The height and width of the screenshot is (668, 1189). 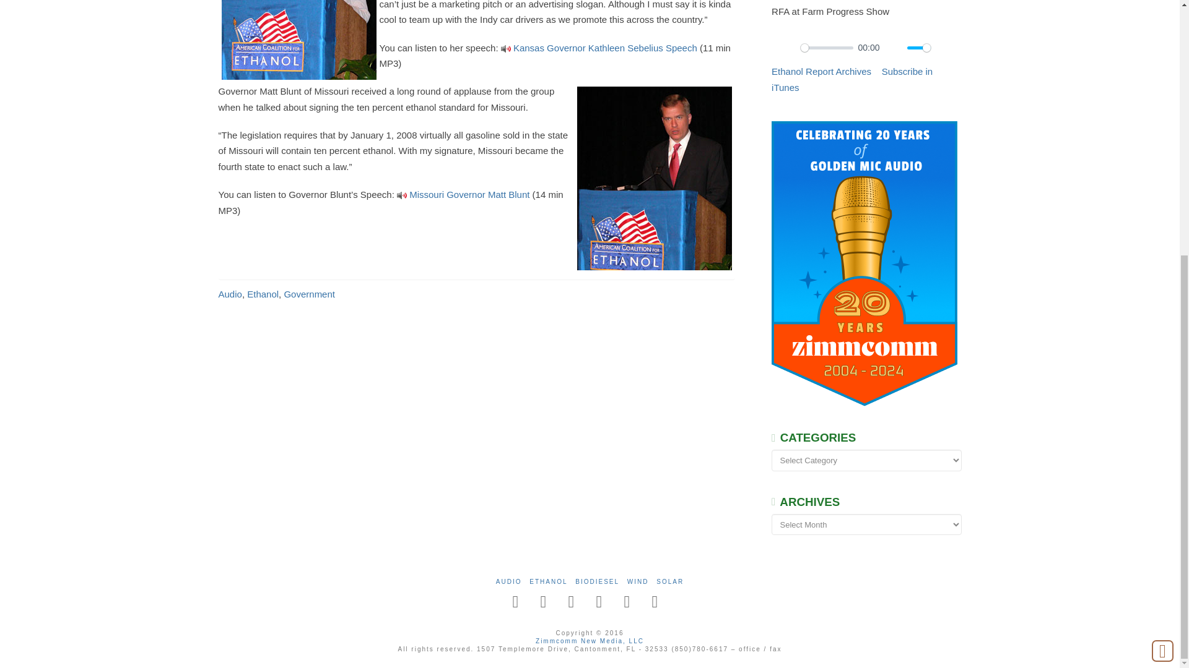 What do you see at coordinates (263, 293) in the screenshot?
I see `Ethanol` at bounding box center [263, 293].